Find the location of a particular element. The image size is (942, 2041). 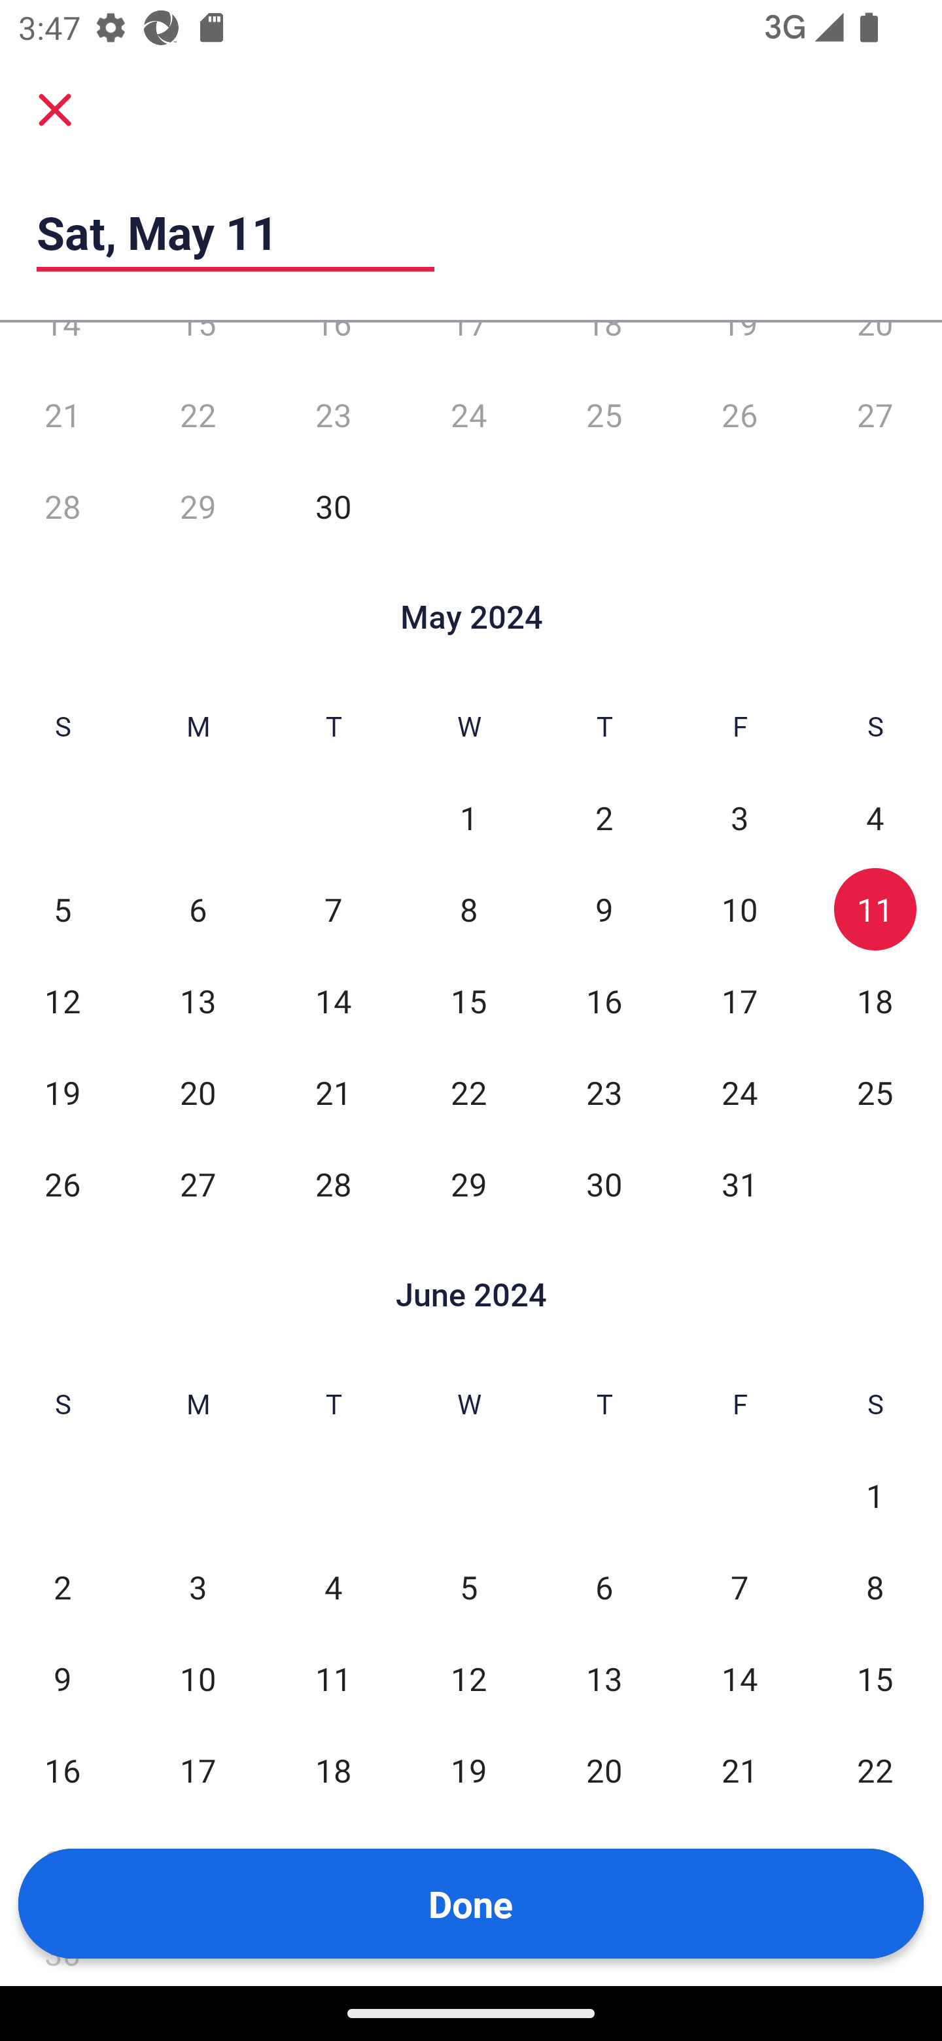

5 Sun, May 5, Not Selected is located at coordinates (62, 909).